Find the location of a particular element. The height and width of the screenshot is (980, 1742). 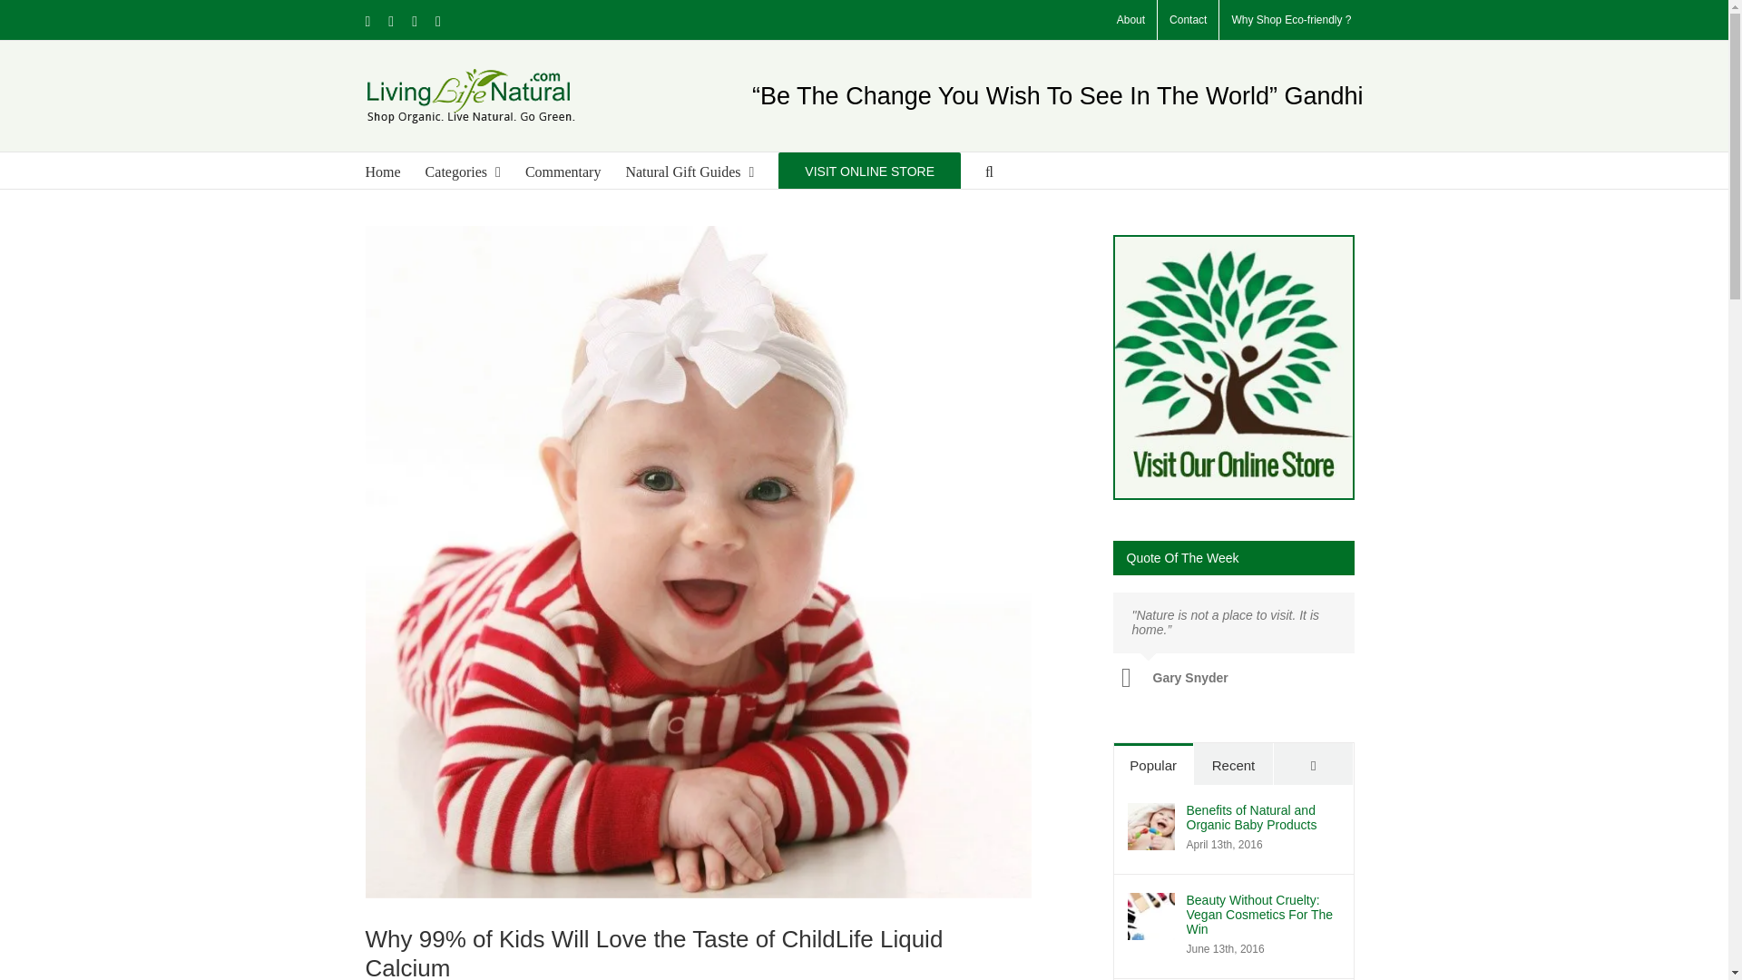

VISIT ONLINE STORE is located at coordinates (869, 171).